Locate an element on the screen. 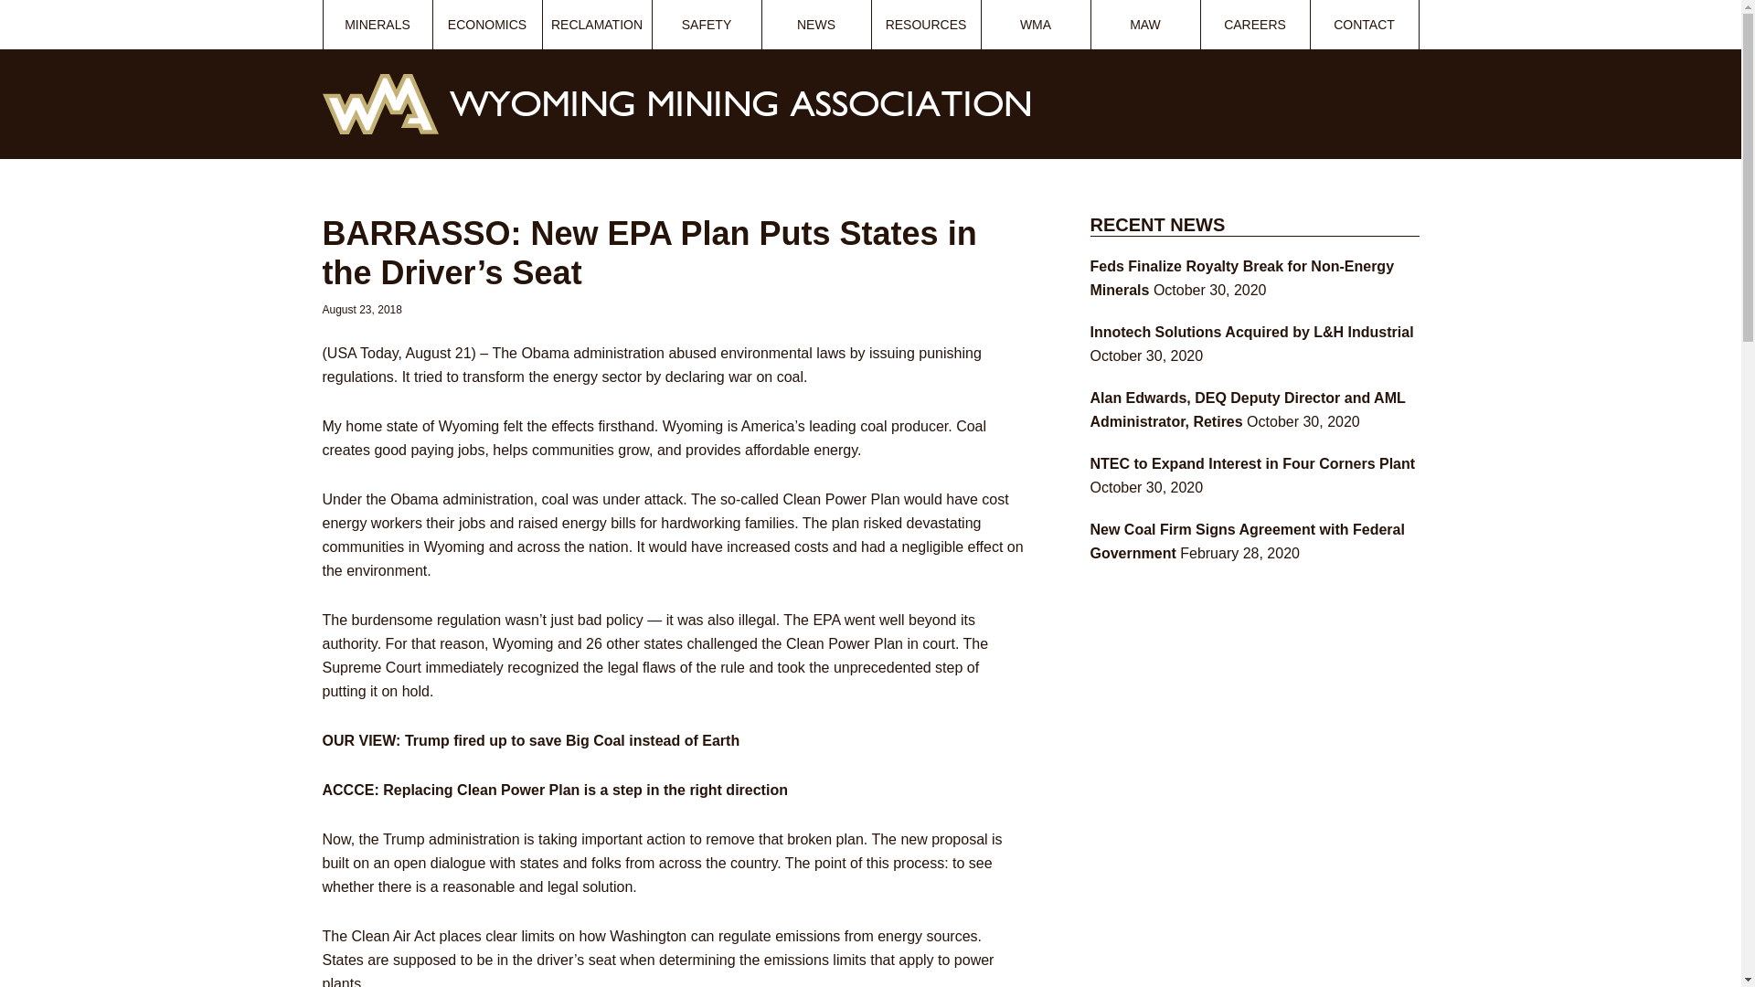 The height and width of the screenshot is (987, 1755). NEWS is located at coordinates (815, 25).